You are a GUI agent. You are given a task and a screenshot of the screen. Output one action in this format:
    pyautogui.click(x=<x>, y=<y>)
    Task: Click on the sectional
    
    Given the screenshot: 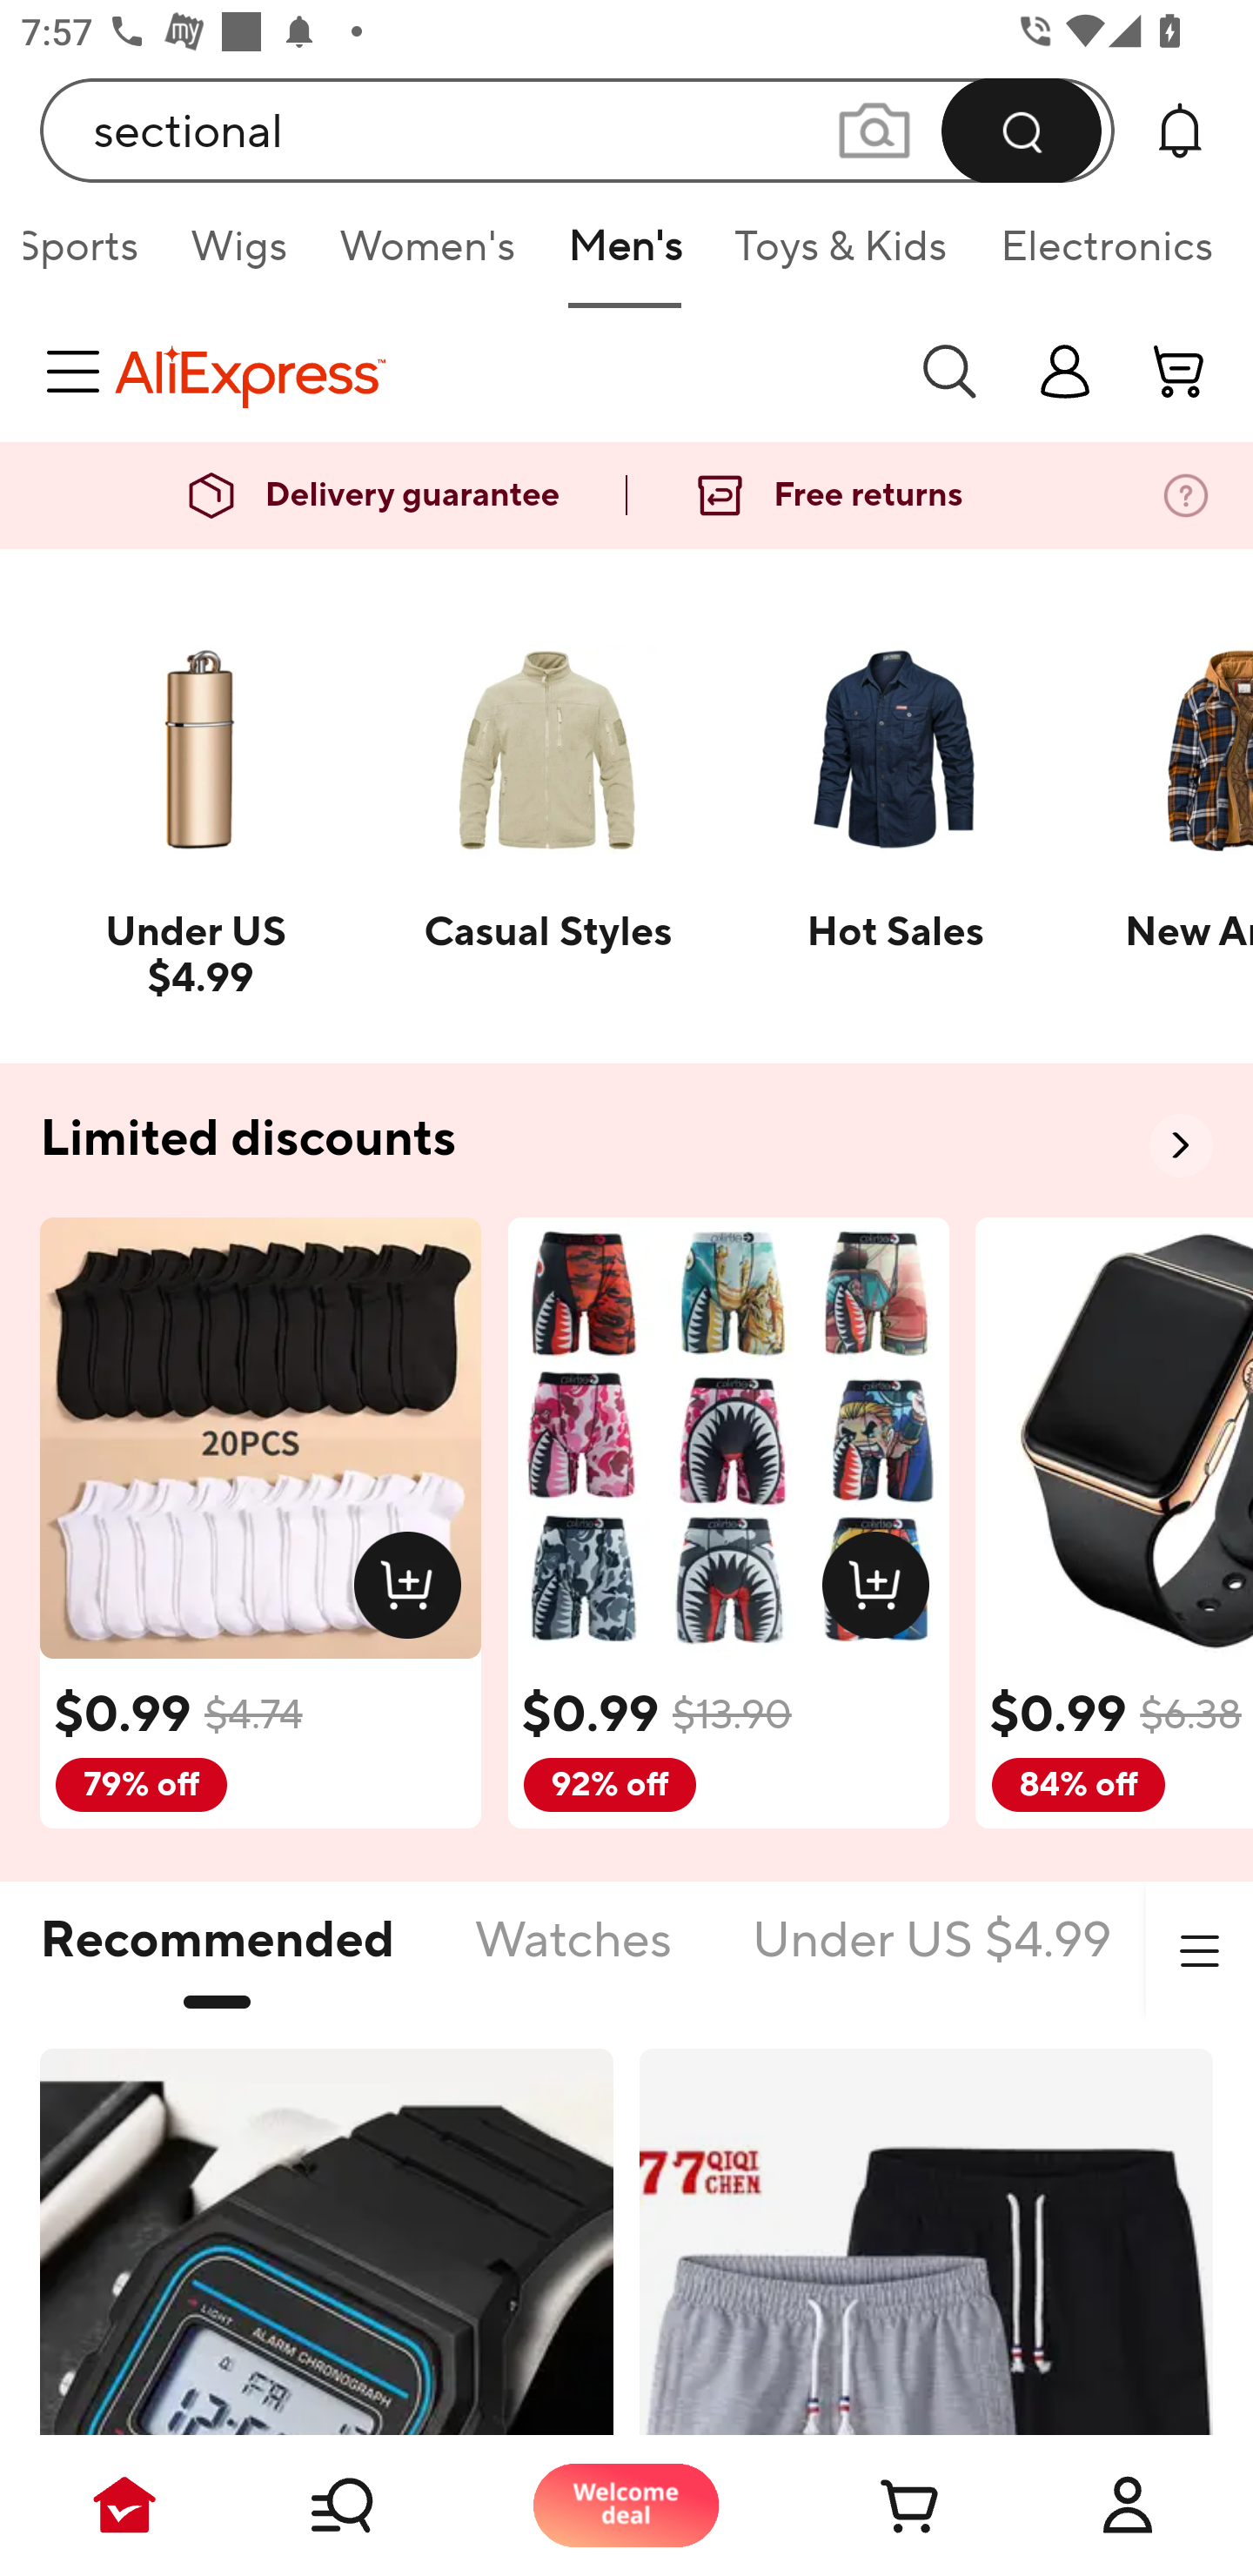 What is the action you would take?
    pyautogui.click(x=578, y=130)
    